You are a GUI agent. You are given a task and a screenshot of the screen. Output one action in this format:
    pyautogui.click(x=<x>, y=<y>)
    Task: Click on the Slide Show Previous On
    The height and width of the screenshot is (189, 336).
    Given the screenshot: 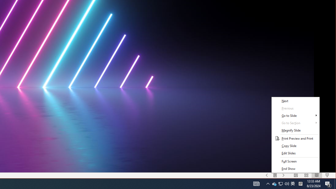 What is the action you would take?
    pyautogui.click(x=267, y=175)
    